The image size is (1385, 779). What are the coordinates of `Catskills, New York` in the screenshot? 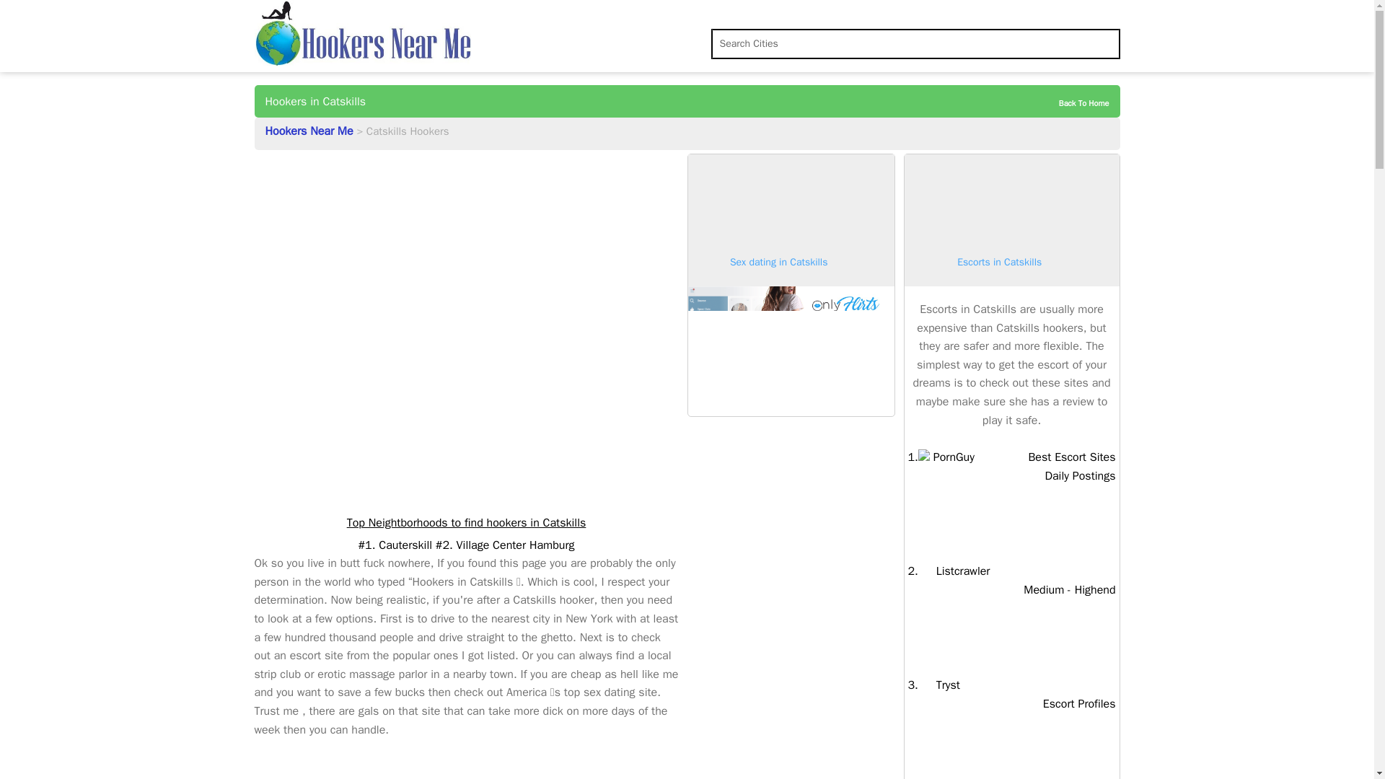 It's located at (23, 13).